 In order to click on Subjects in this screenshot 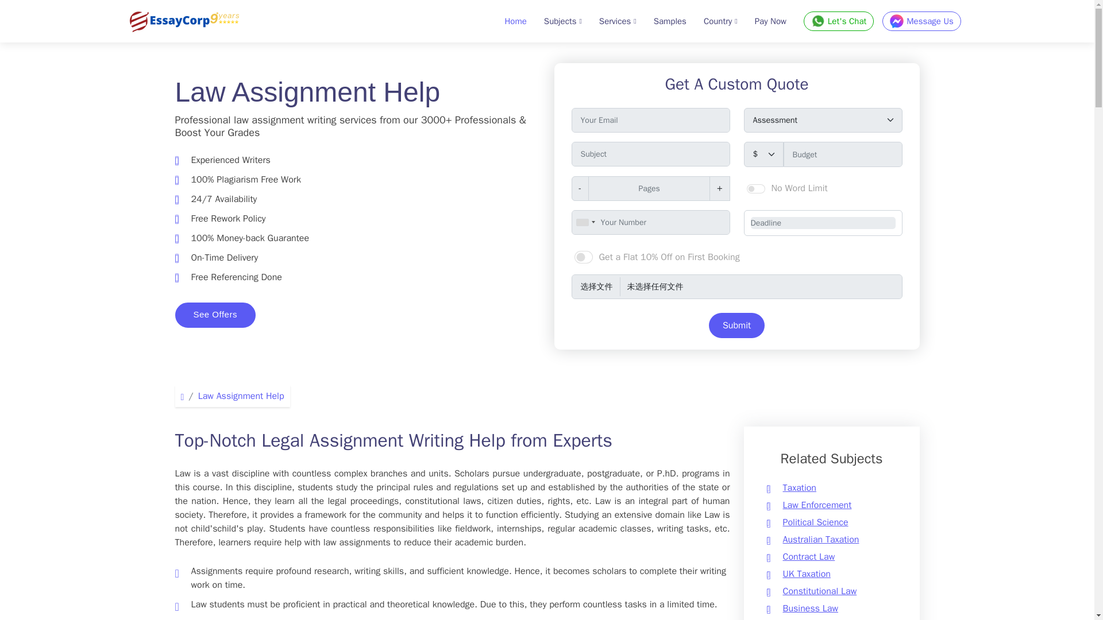, I will do `click(554, 22)`.